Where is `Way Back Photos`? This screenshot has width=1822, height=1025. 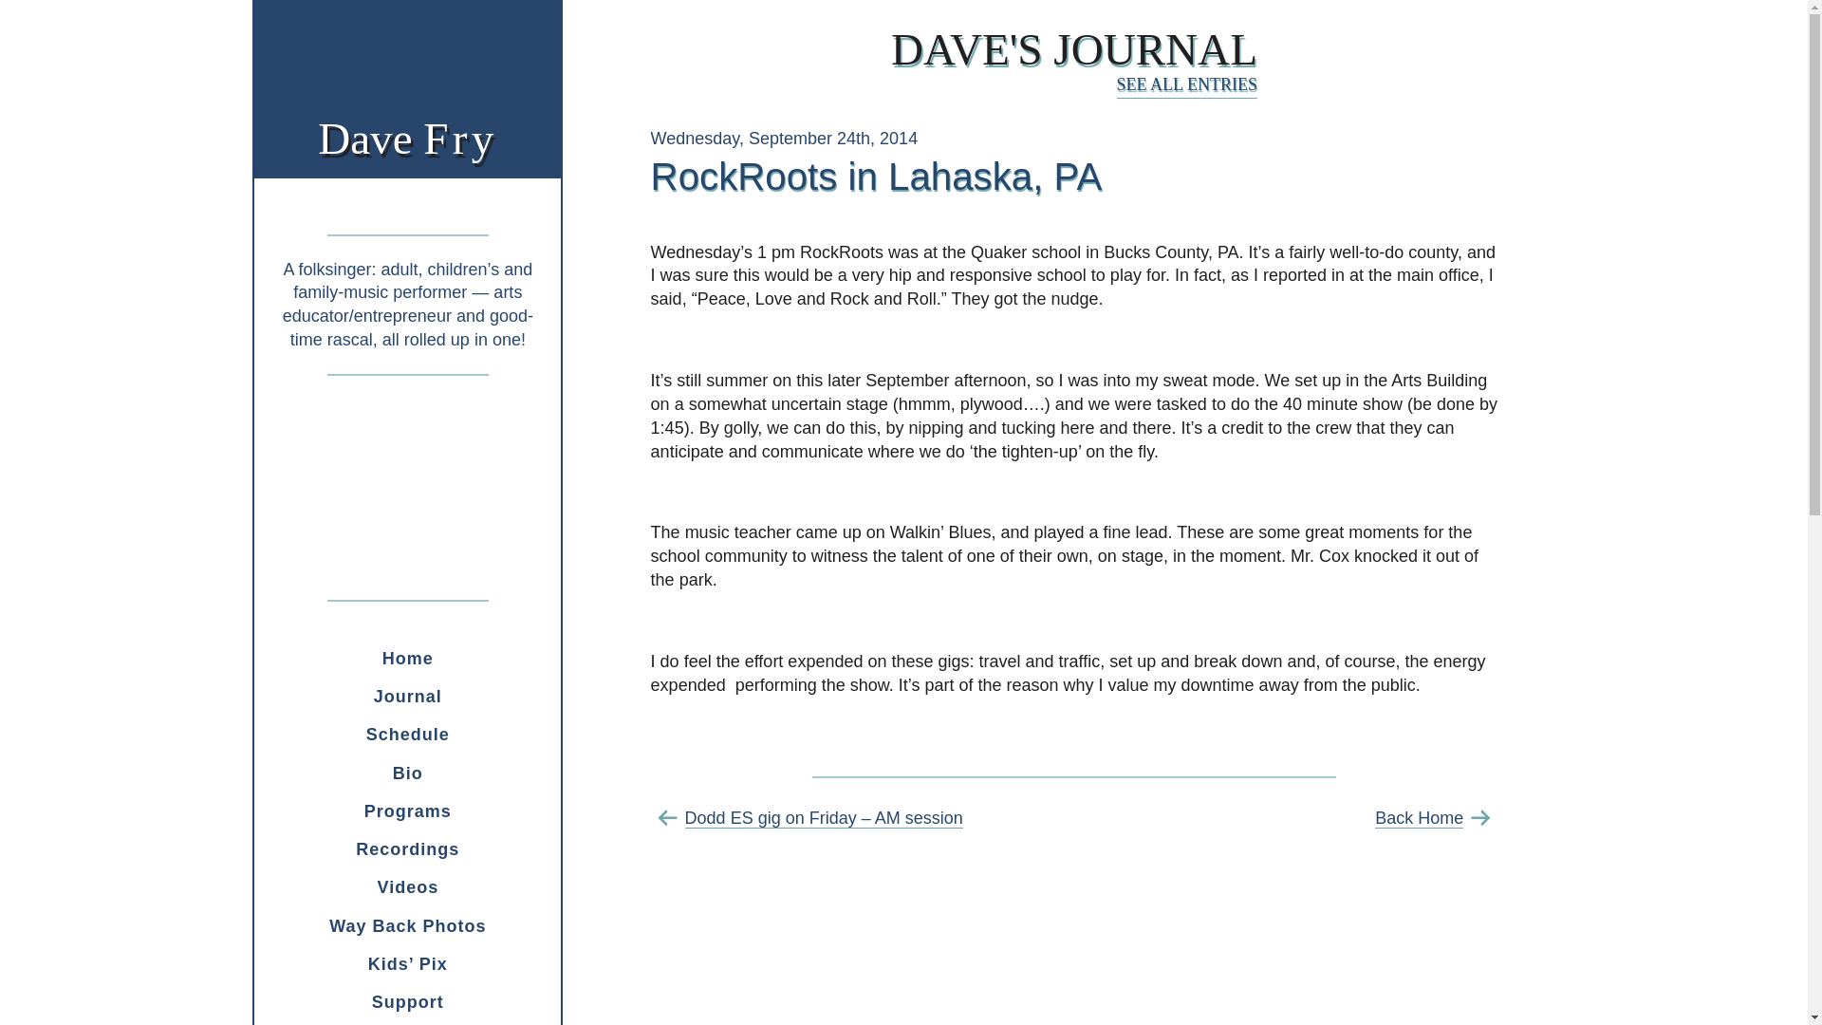 Way Back Photos is located at coordinates (408, 773).